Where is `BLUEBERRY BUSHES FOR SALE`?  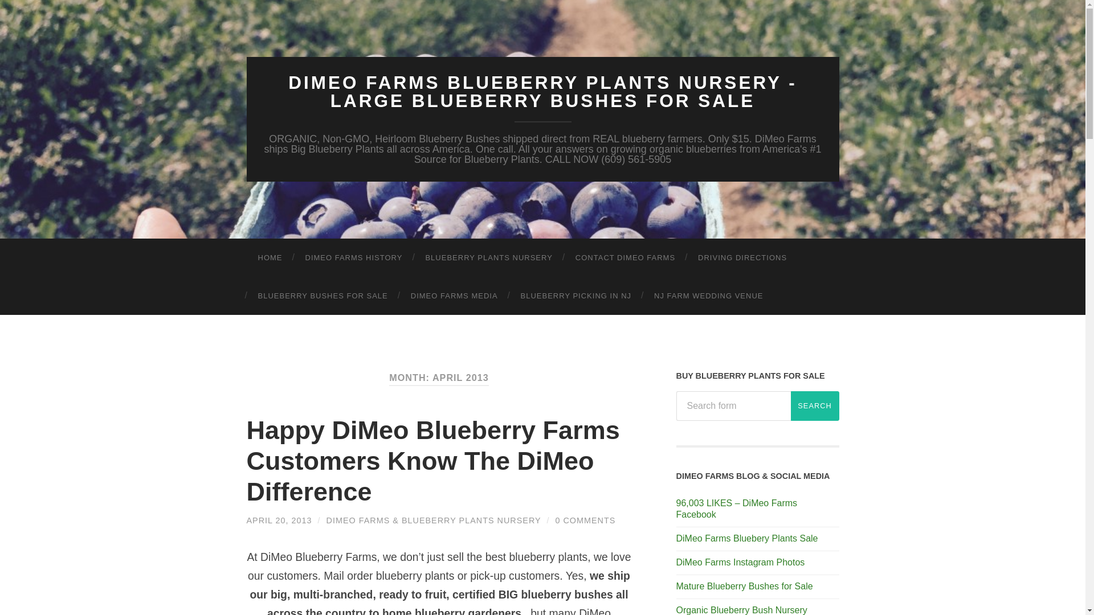
BLUEBERRY BUSHES FOR SALE is located at coordinates (323, 296).